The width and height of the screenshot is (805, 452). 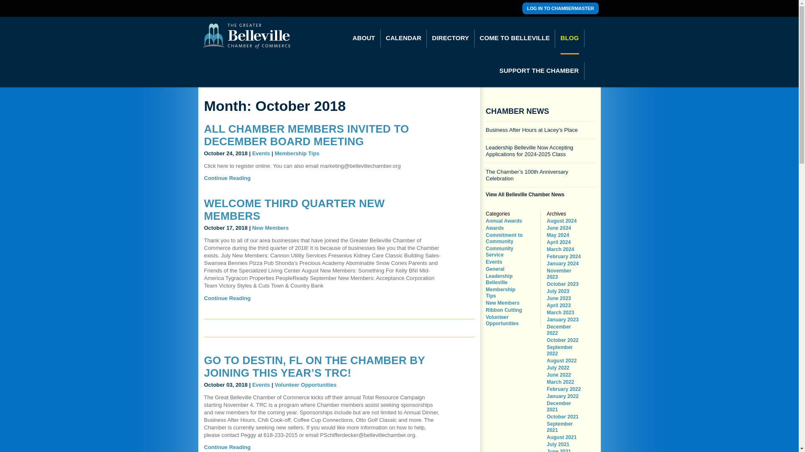 What do you see at coordinates (227, 178) in the screenshot?
I see `Continue Reading` at bounding box center [227, 178].